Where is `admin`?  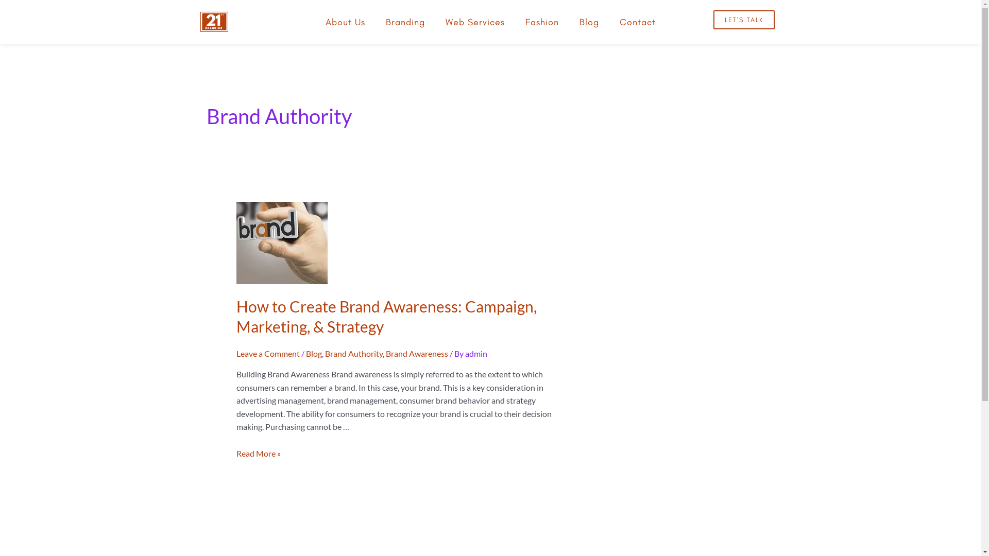 admin is located at coordinates (476, 353).